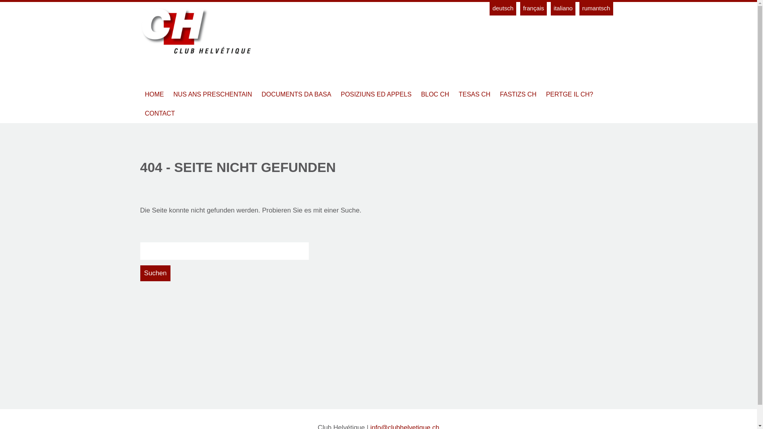  What do you see at coordinates (154, 95) in the screenshot?
I see `HOME` at bounding box center [154, 95].